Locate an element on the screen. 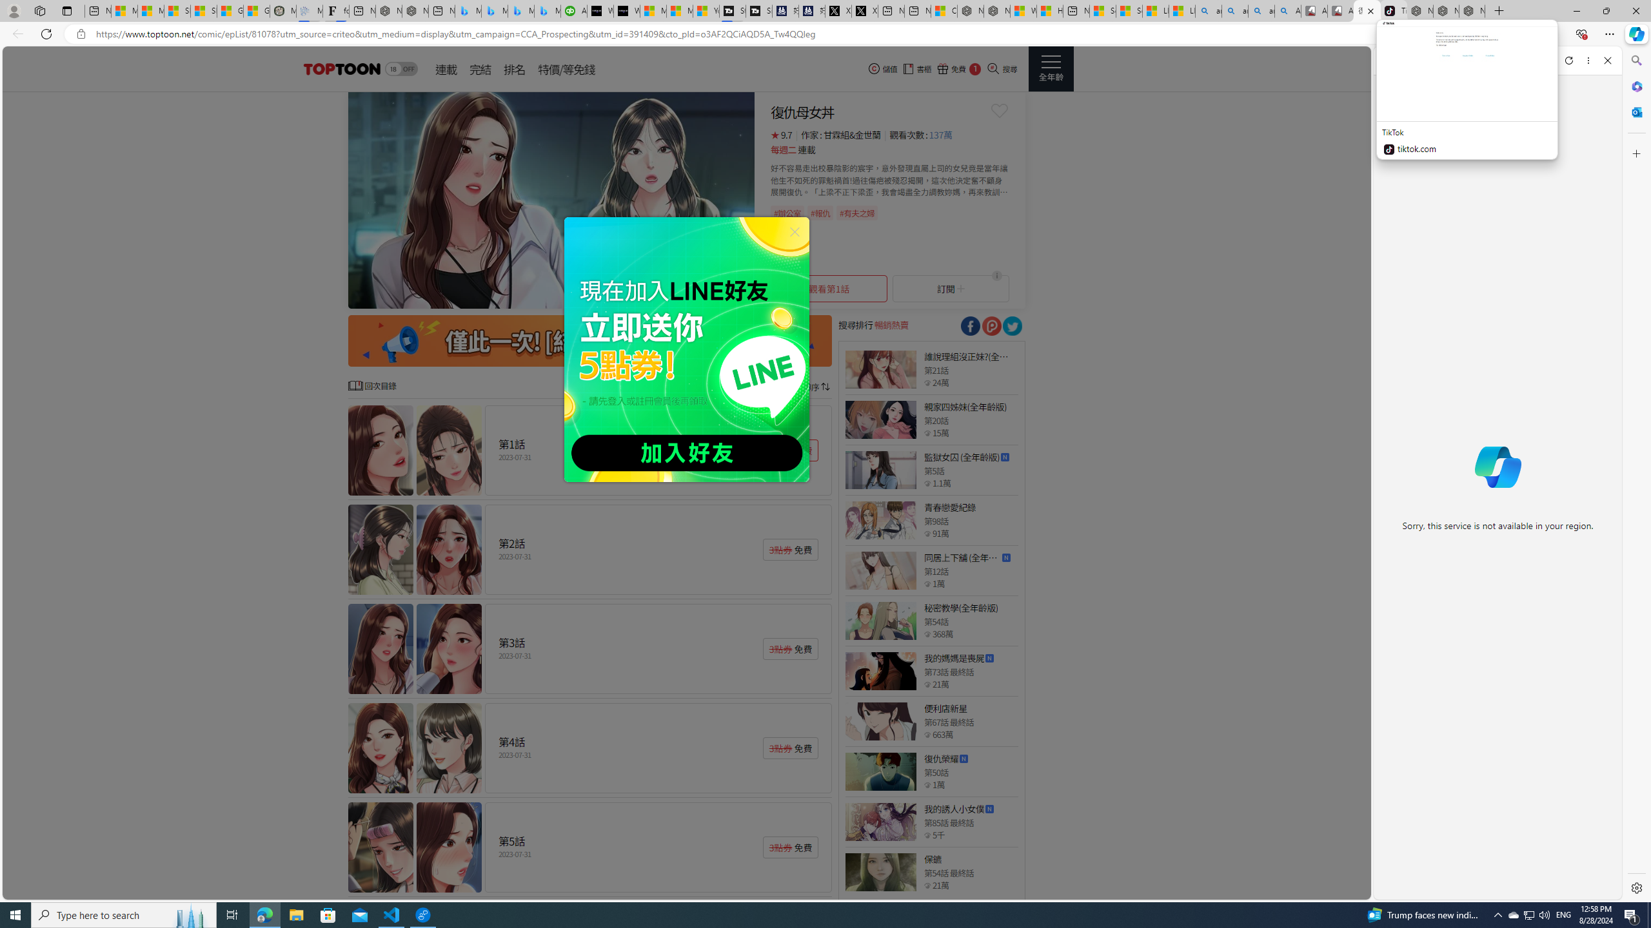 The image size is (1651, 928). Class: side_menu_btn actionRightMenuBtn is located at coordinates (1051, 69).